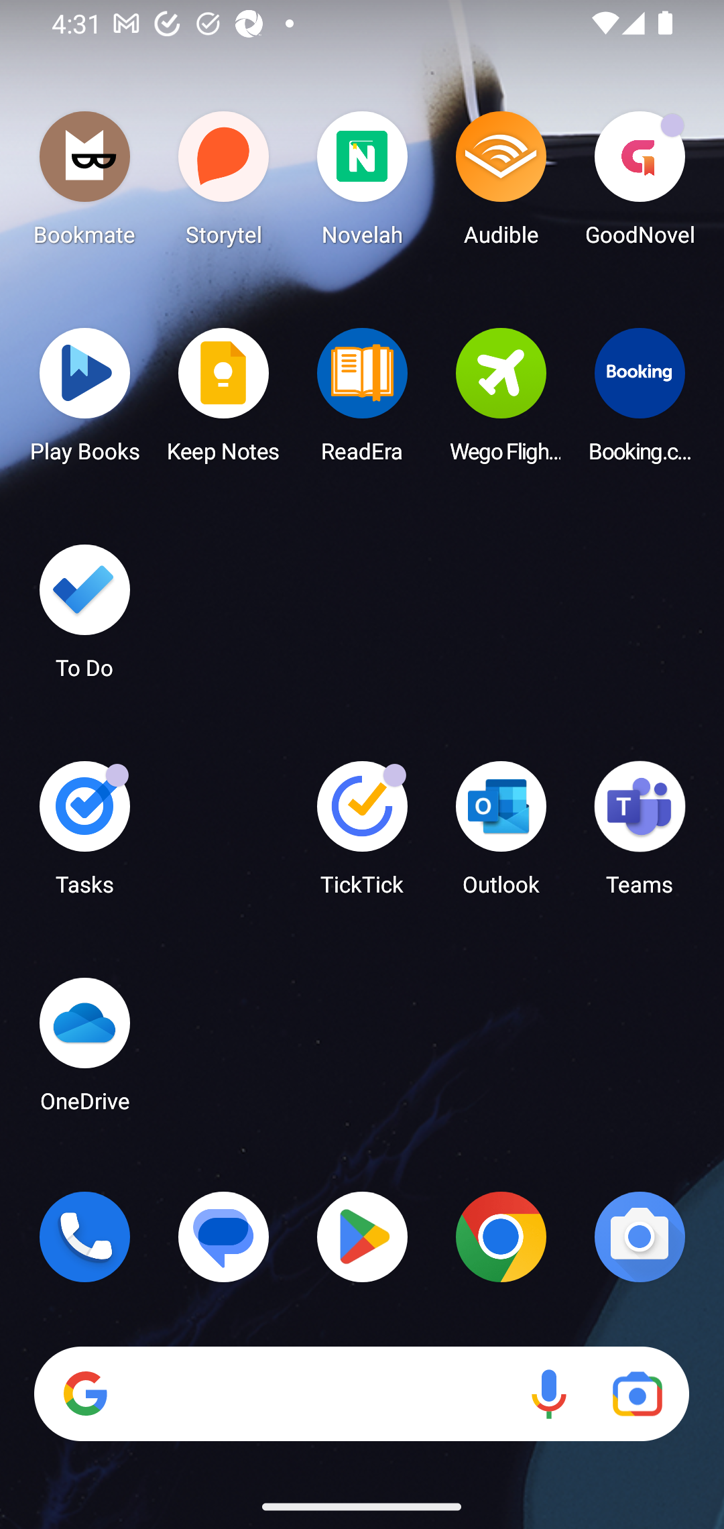 The height and width of the screenshot is (1529, 724). Describe the element at coordinates (224, 1237) in the screenshot. I see `Messages` at that location.